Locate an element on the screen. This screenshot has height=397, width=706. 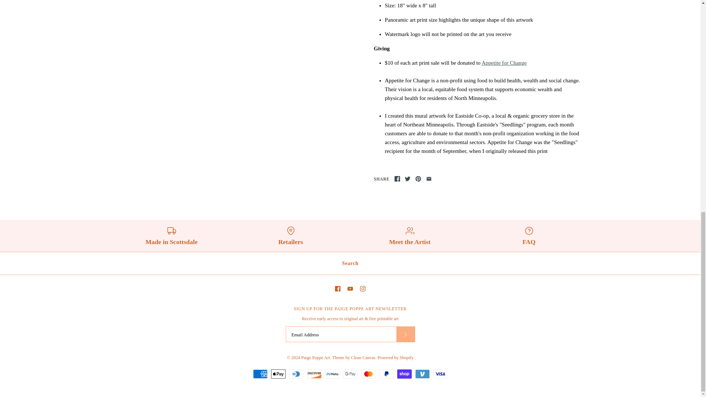
Pinterest is located at coordinates (418, 179).